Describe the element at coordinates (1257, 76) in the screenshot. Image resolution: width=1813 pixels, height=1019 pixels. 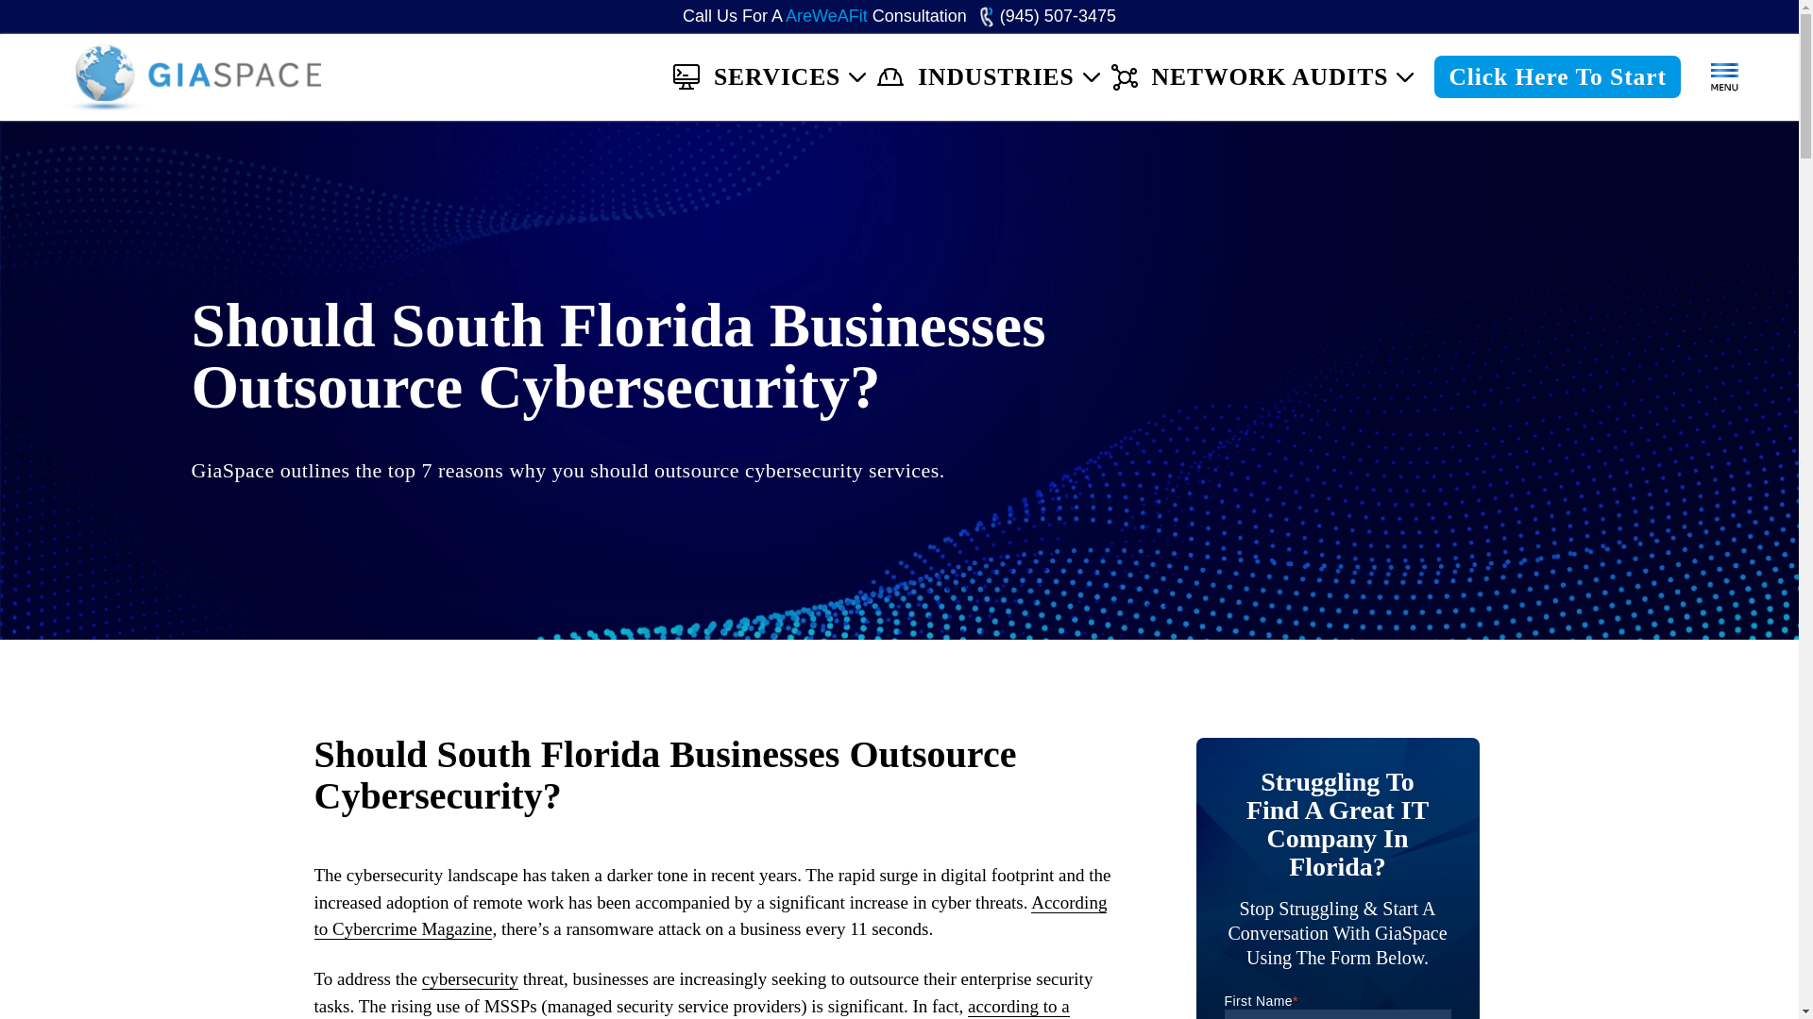
I see `NETWORK AUDITS` at that location.